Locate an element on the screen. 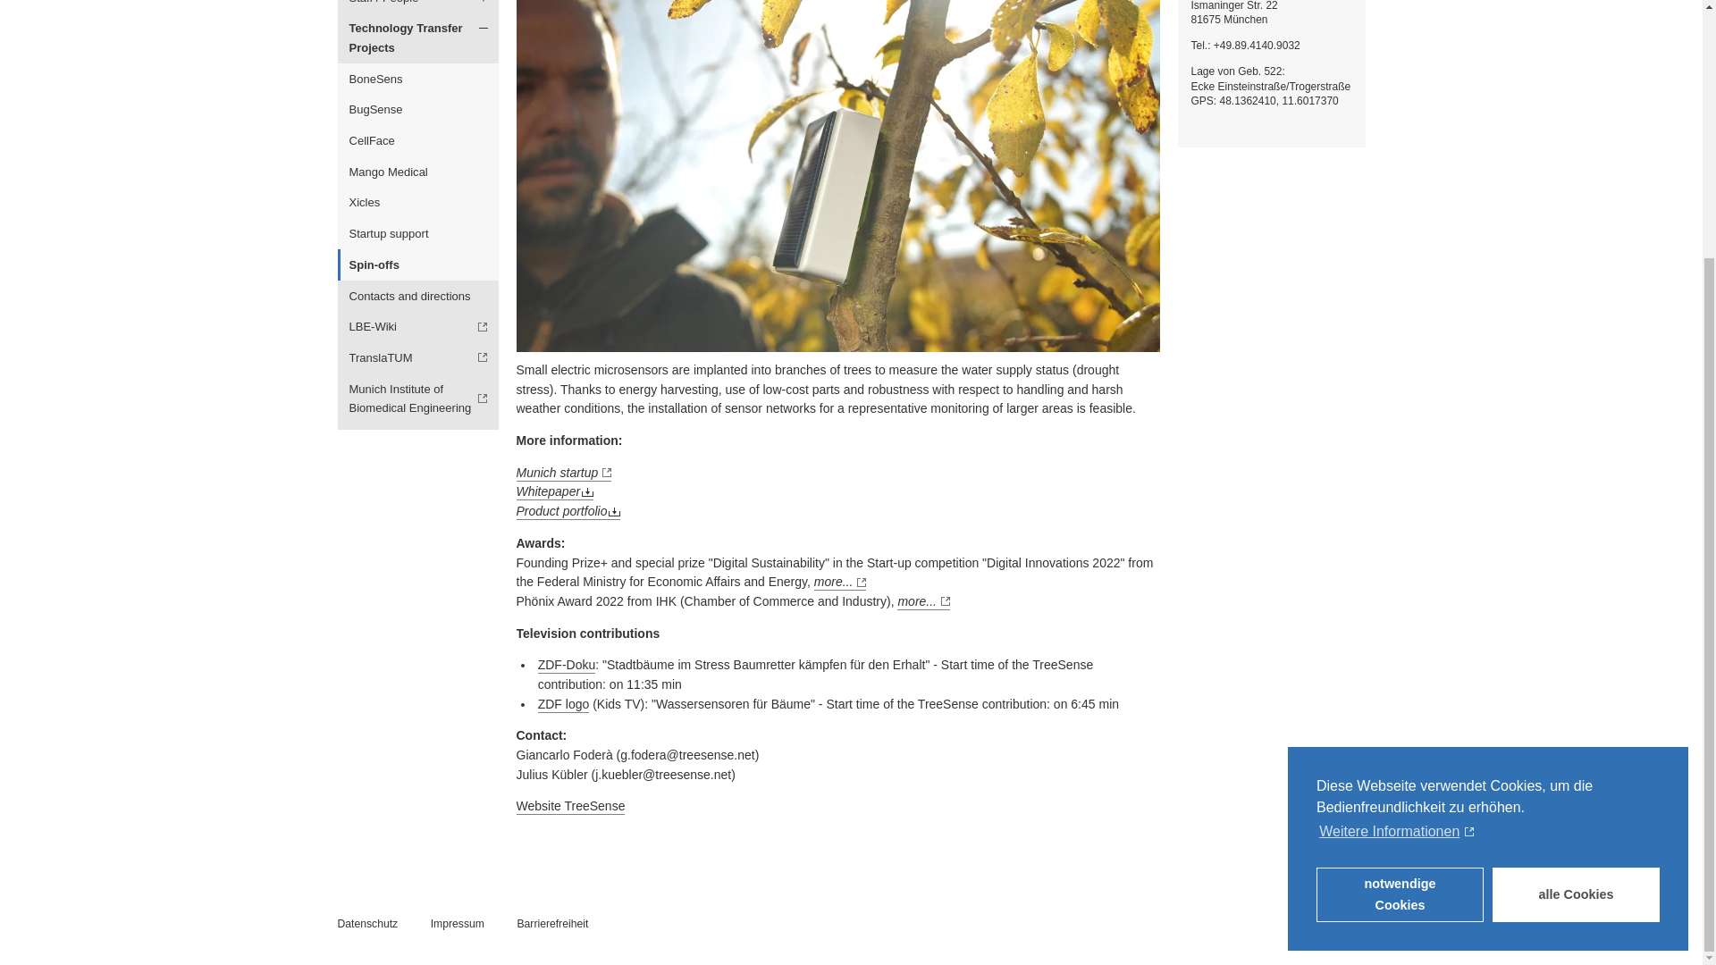 This screenshot has width=1716, height=965. Technology Transfer Projects is located at coordinates (418, 38).